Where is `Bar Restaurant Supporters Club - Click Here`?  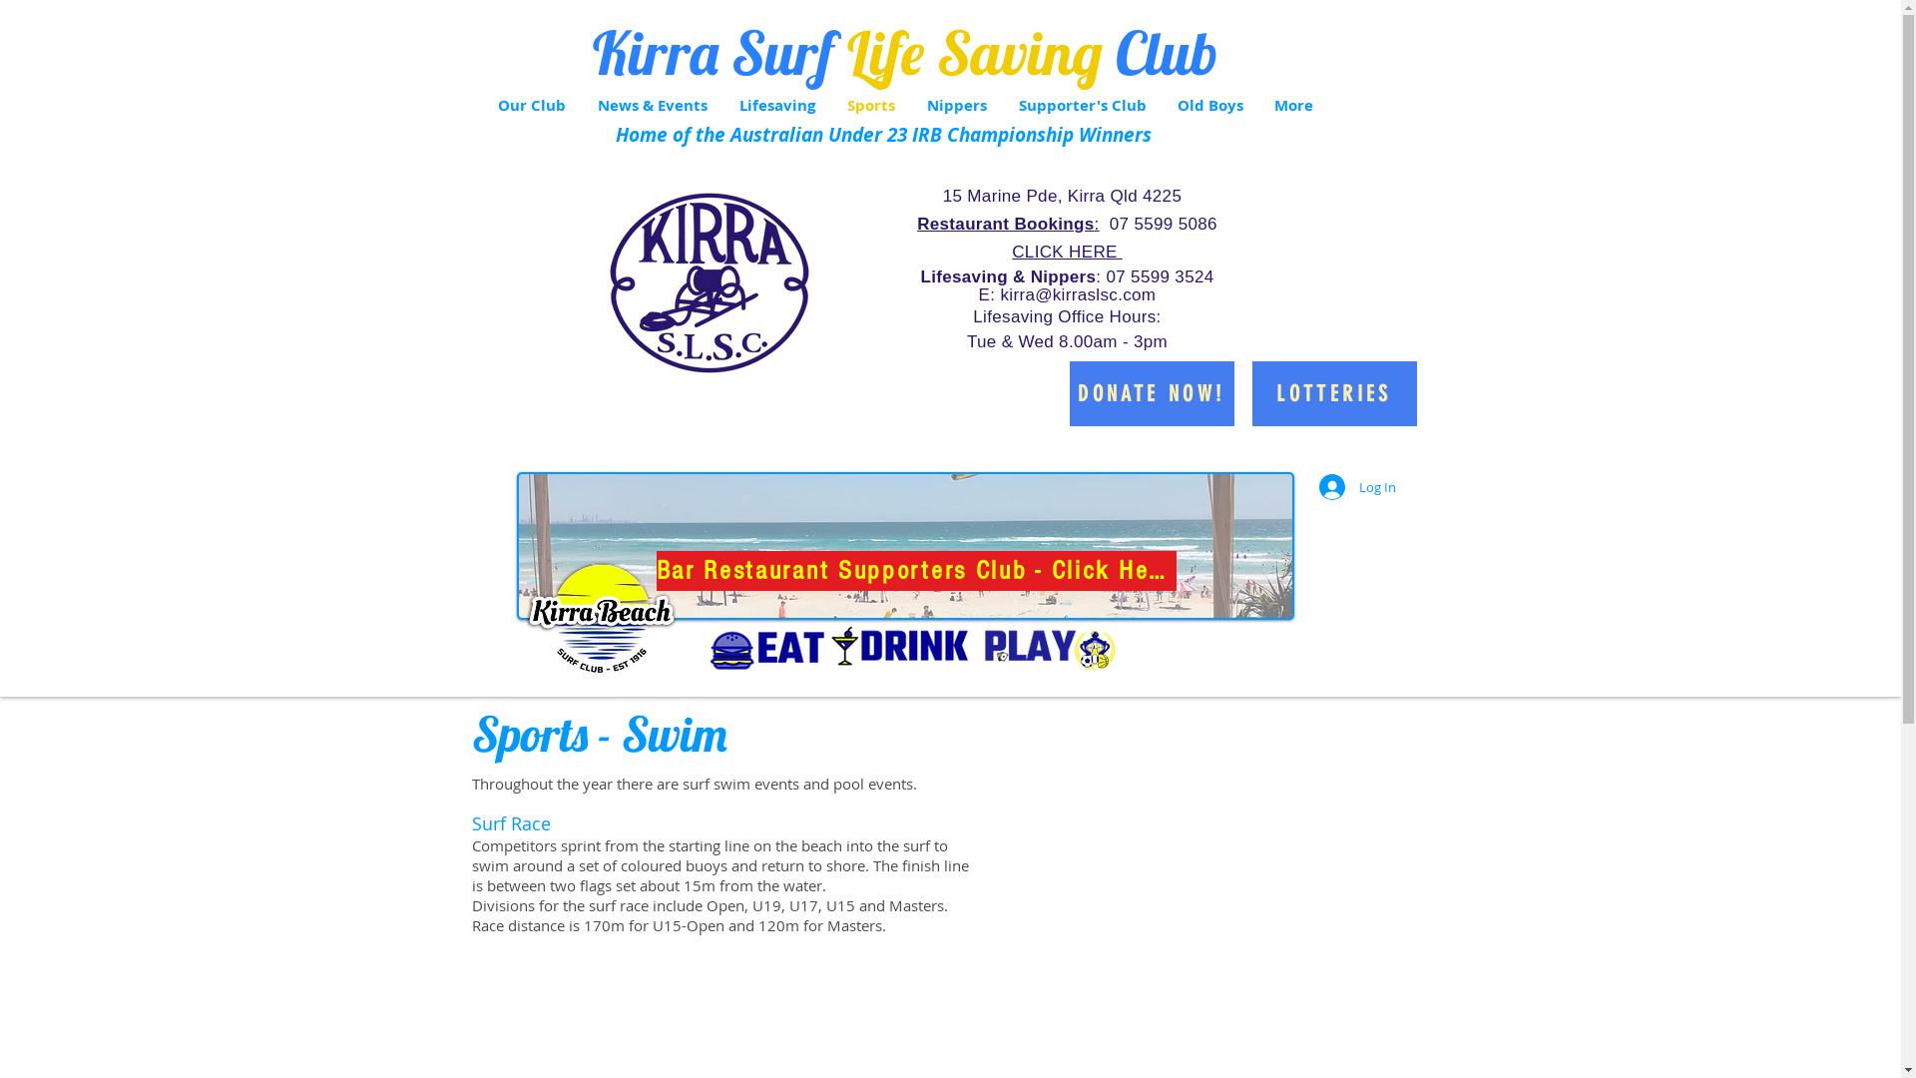
Bar Restaurant Supporters Club - Click Here is located at coordinates (916, 571).